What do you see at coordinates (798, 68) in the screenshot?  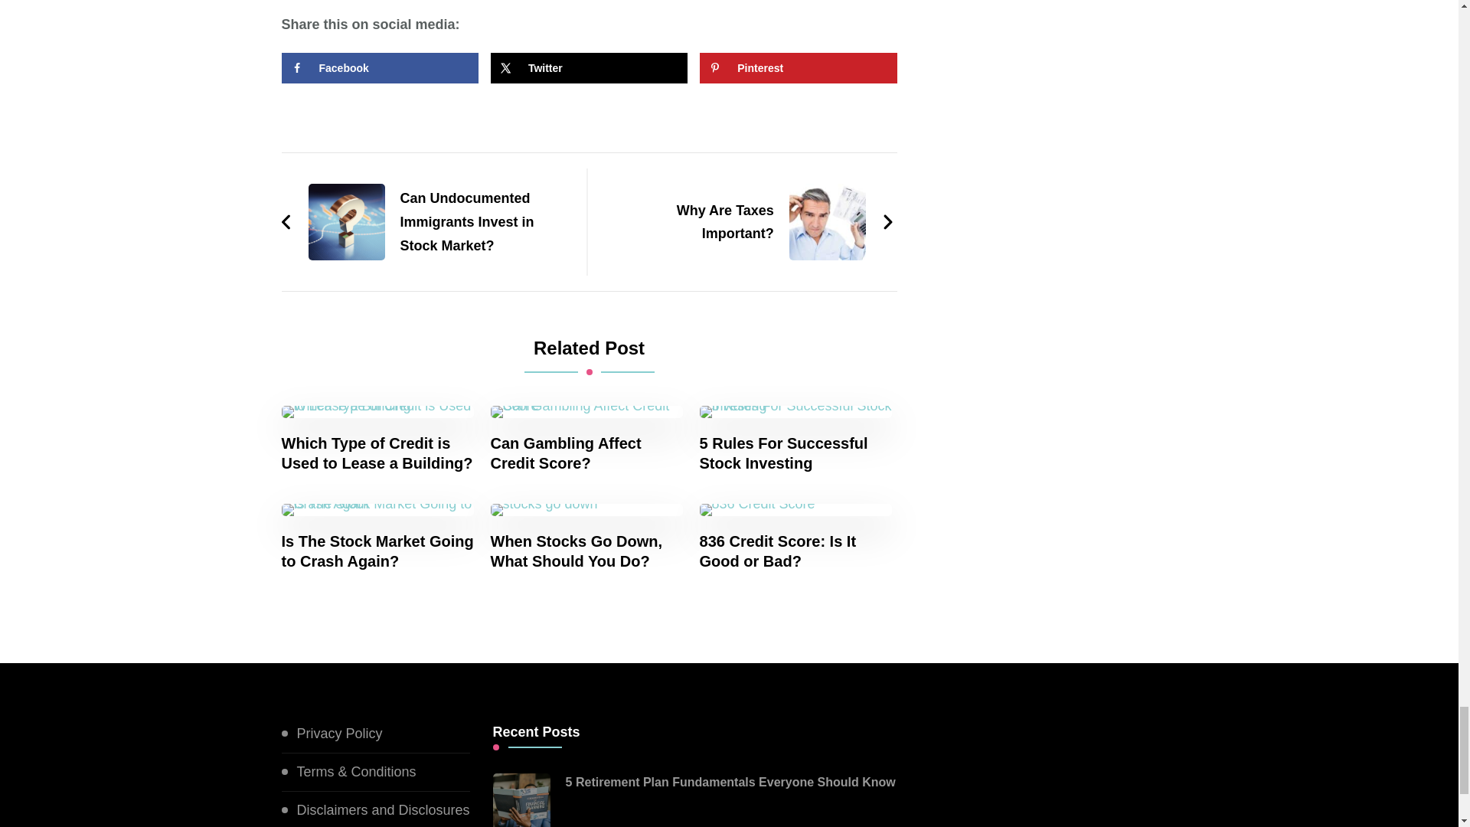 I see `Save to Pinterest` at bounding box center [798, 68].